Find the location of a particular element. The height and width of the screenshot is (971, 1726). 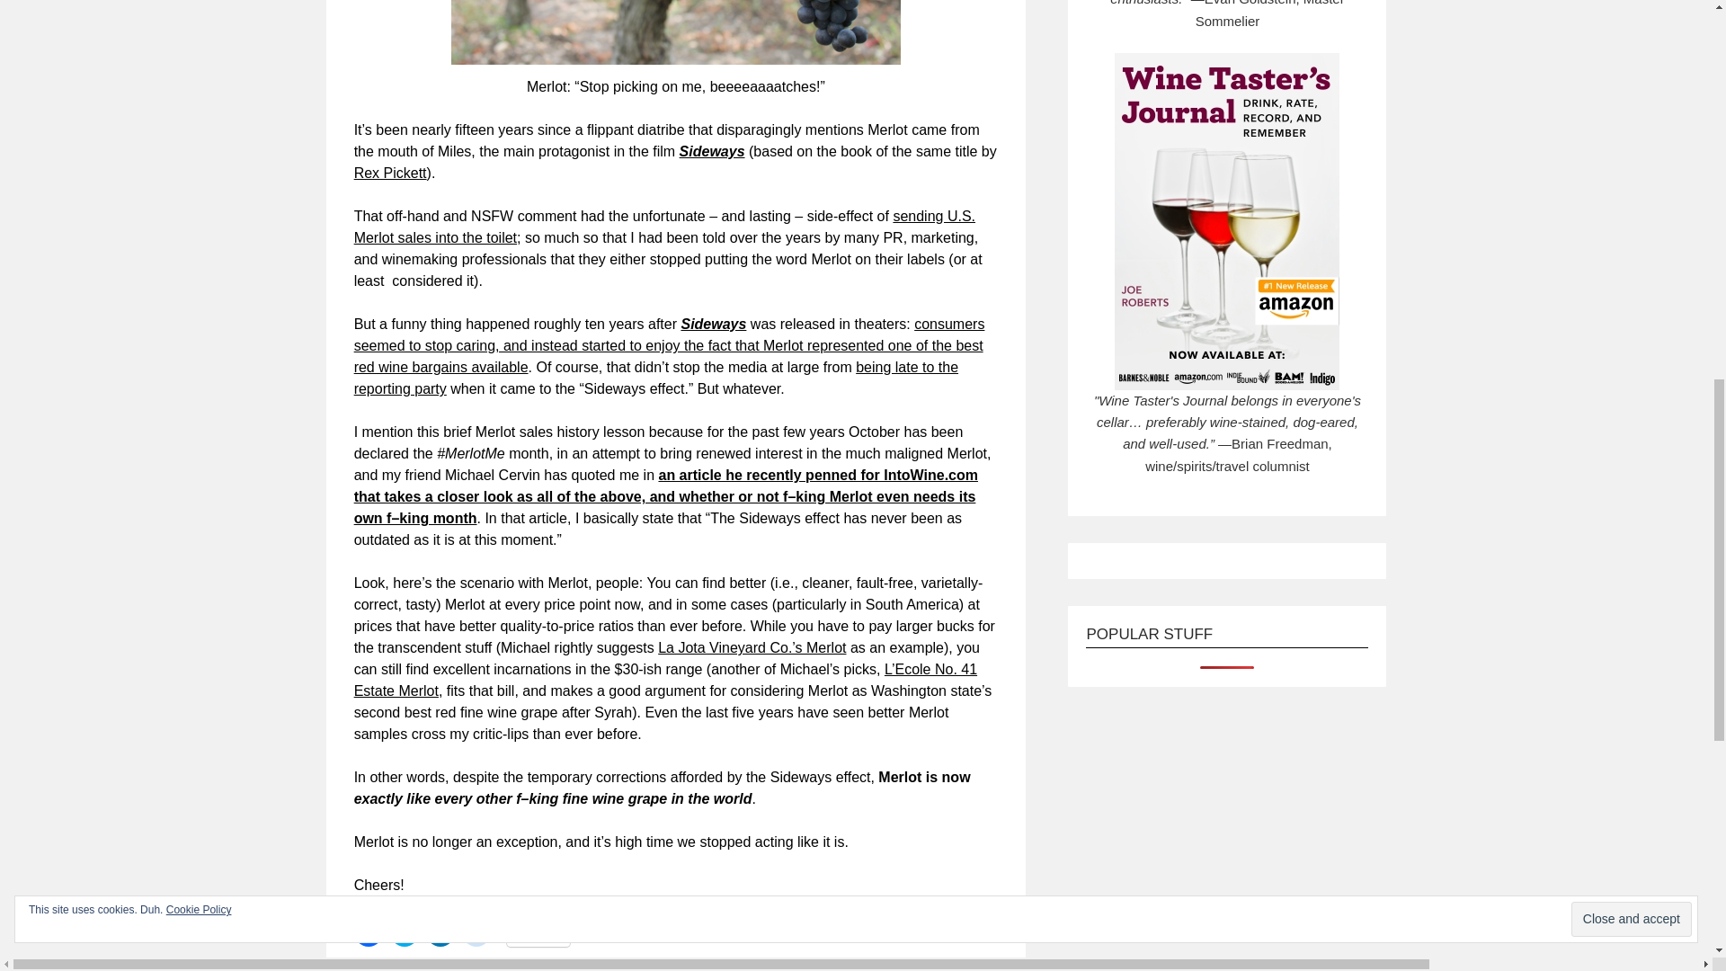

sending U.S. Merlot sales into the toilet is located at coordinates (663, 227).